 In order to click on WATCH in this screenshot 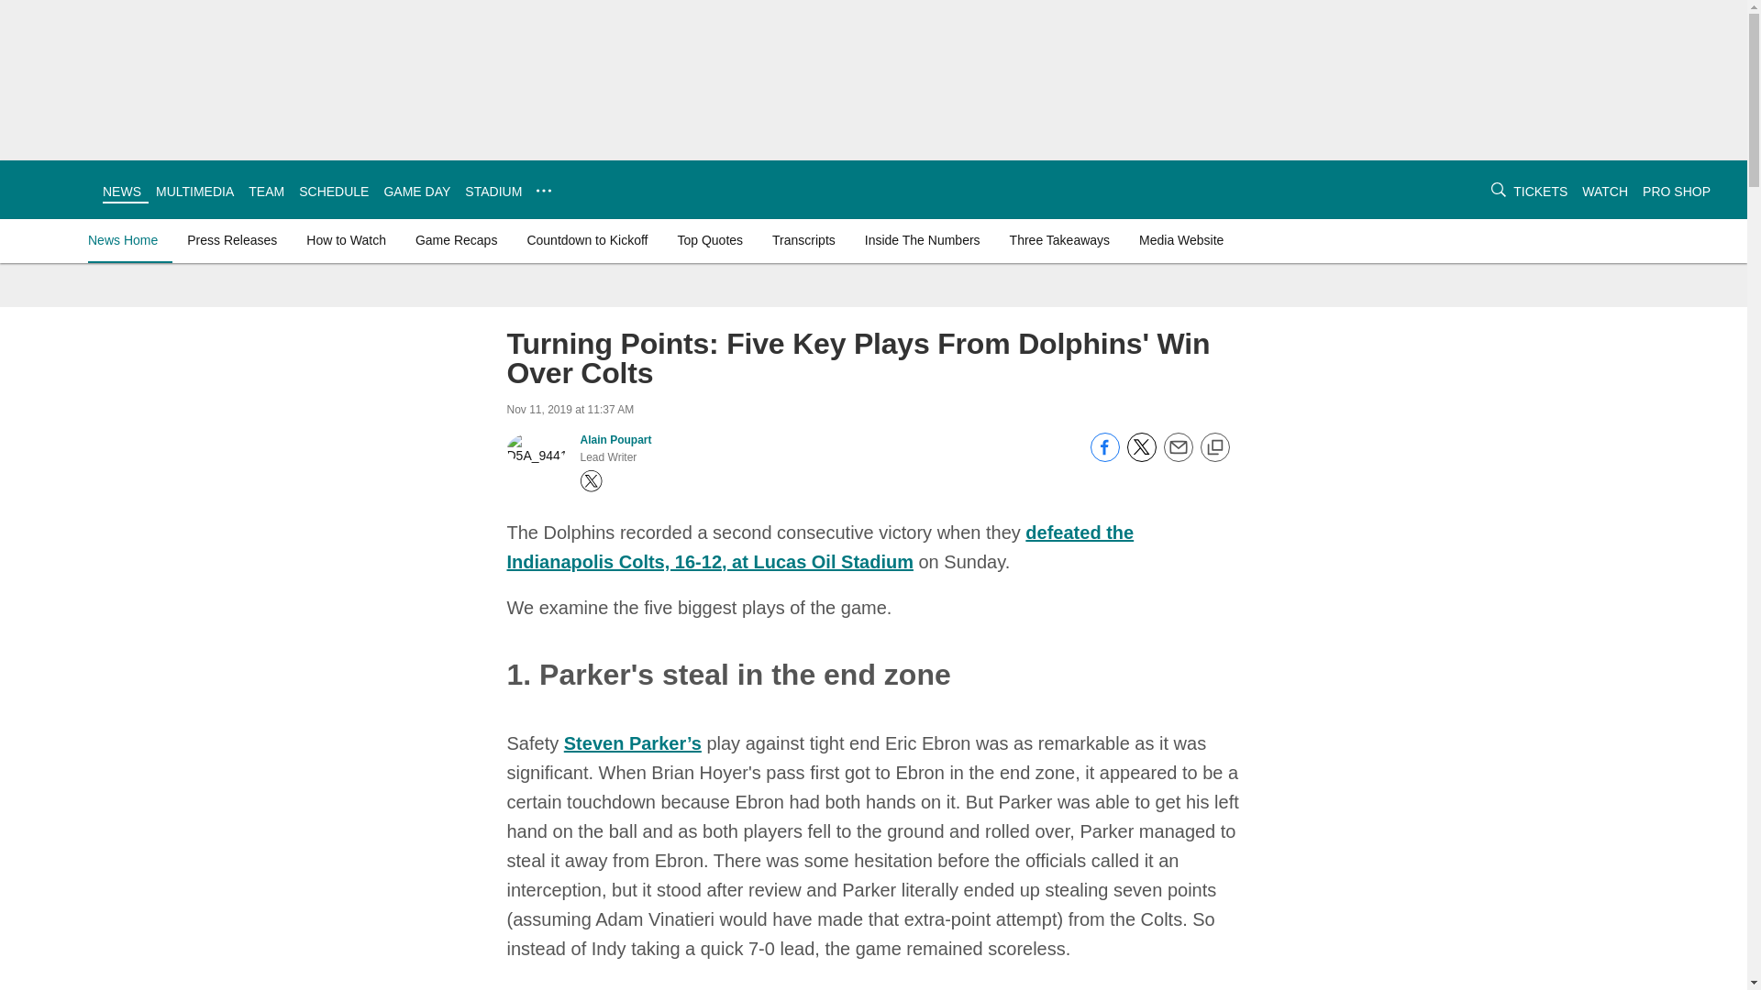, I will do `click(1604, 191)`.